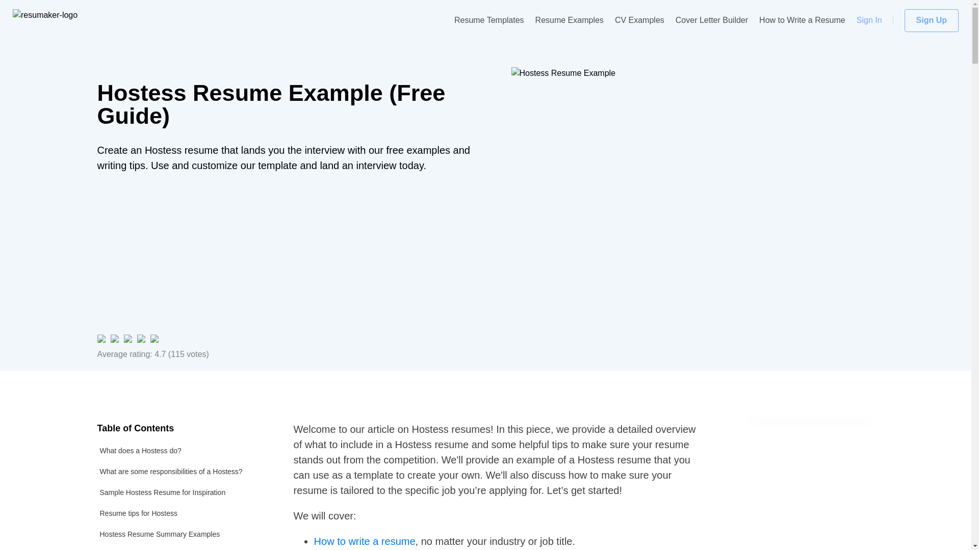  Describe the element at coordinates (182, 513) in the screenshot. I see `Resume tips for Hostess` at that location.